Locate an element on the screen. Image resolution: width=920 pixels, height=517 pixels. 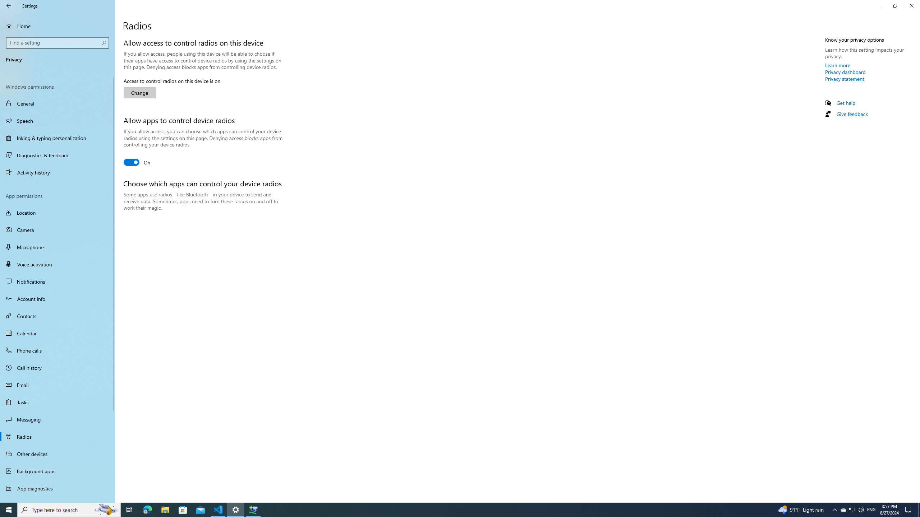
Extensible Wizards Host Process - 1 running window is located at coordinates (253, 510).